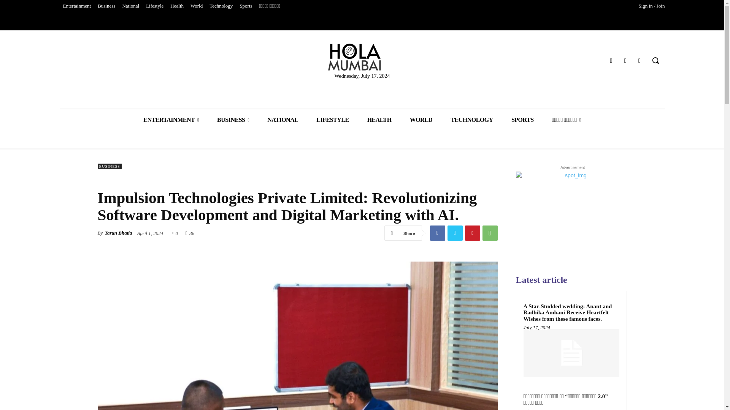  I want to click on World, so click(196, 6).